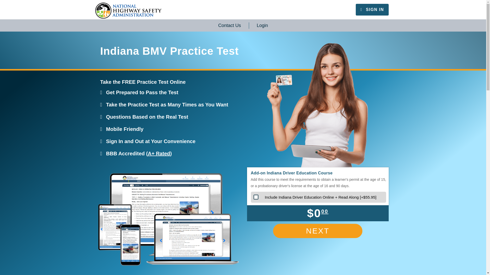 The width and height of the screenshot is (490, 275). I want to click on Login, so click(262, 25).